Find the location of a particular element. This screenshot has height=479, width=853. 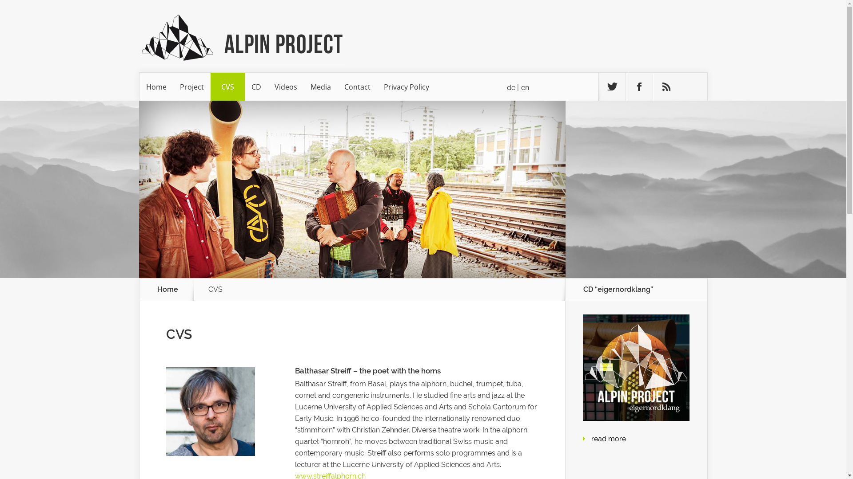

Subscribe To Rss Feed is located at coordinates (666, 87).